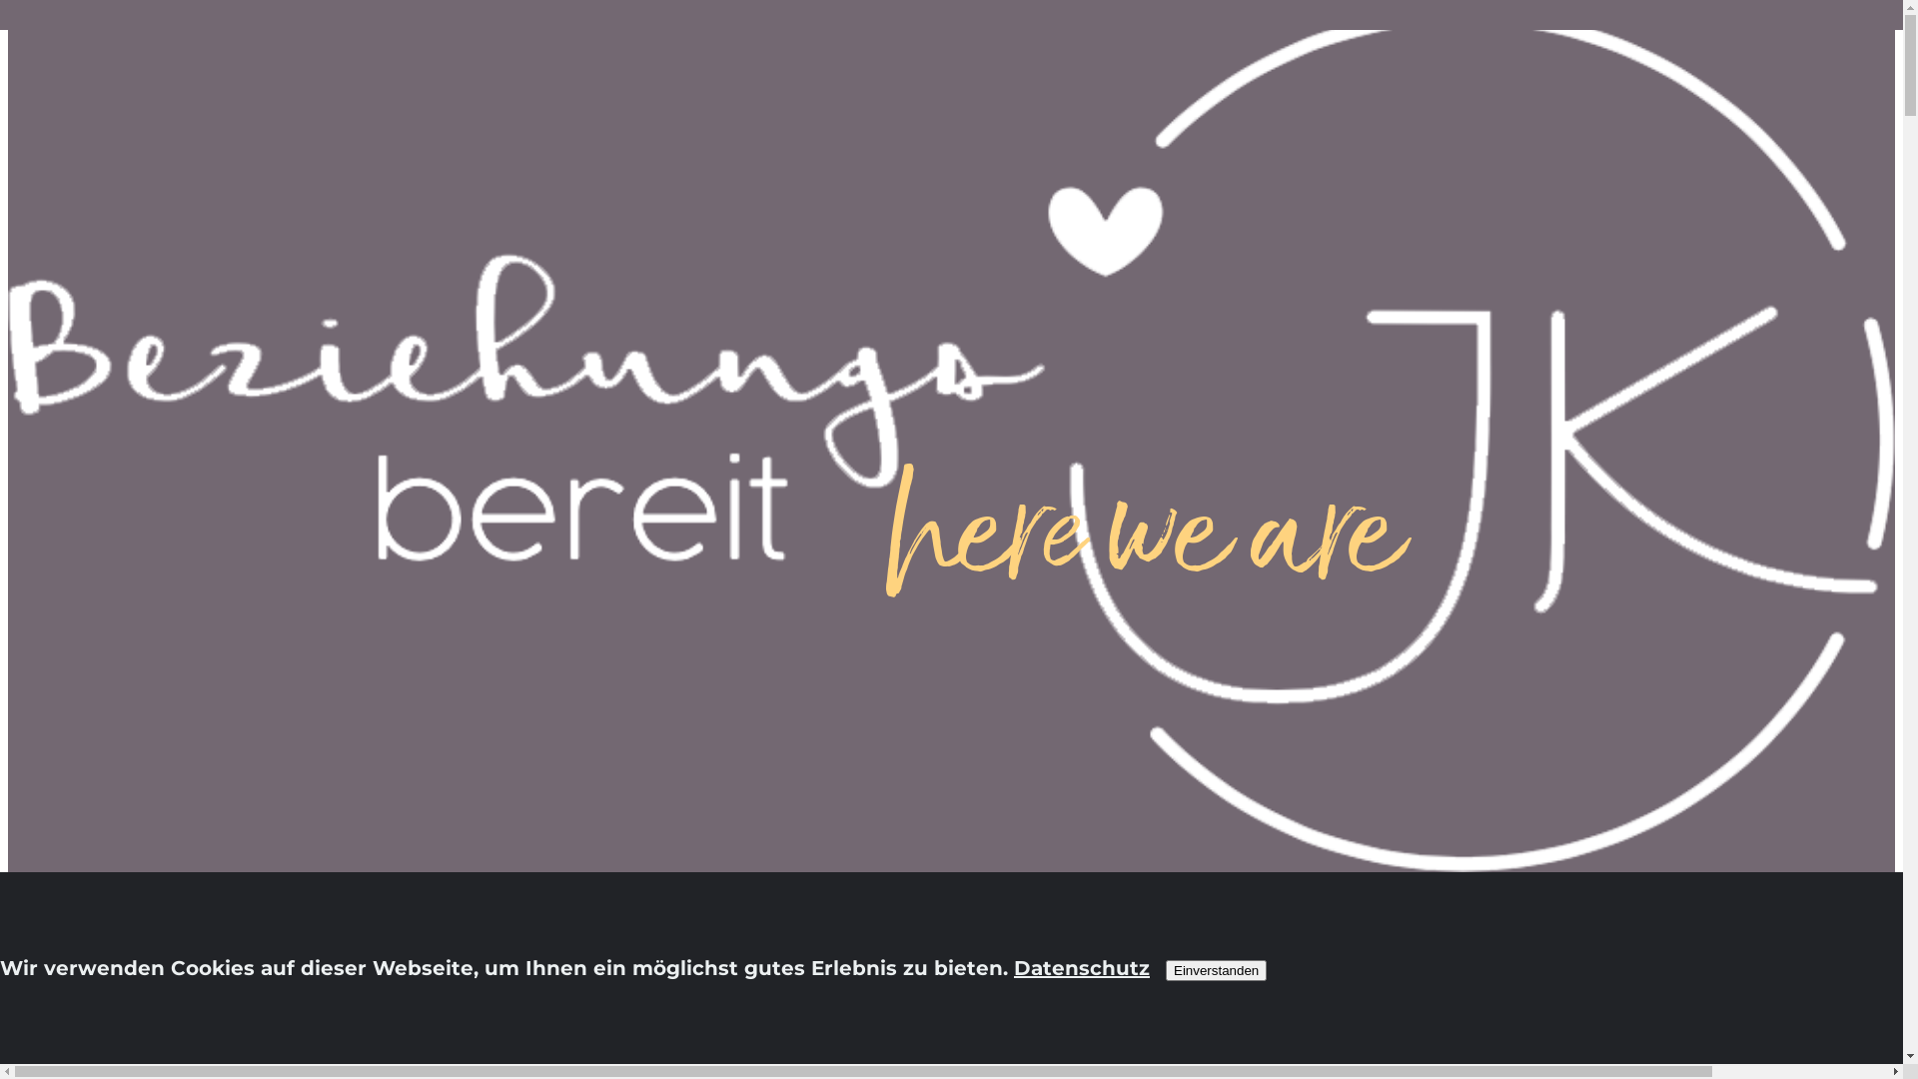 This screenshot has width=1918, height=1079. I want to click on coaching, so click(95, 954).